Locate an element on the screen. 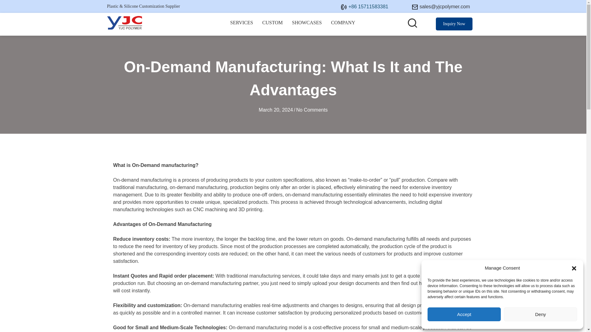 This screenshot has width=591, height=332. Accept is located at coordinates (464, 314).